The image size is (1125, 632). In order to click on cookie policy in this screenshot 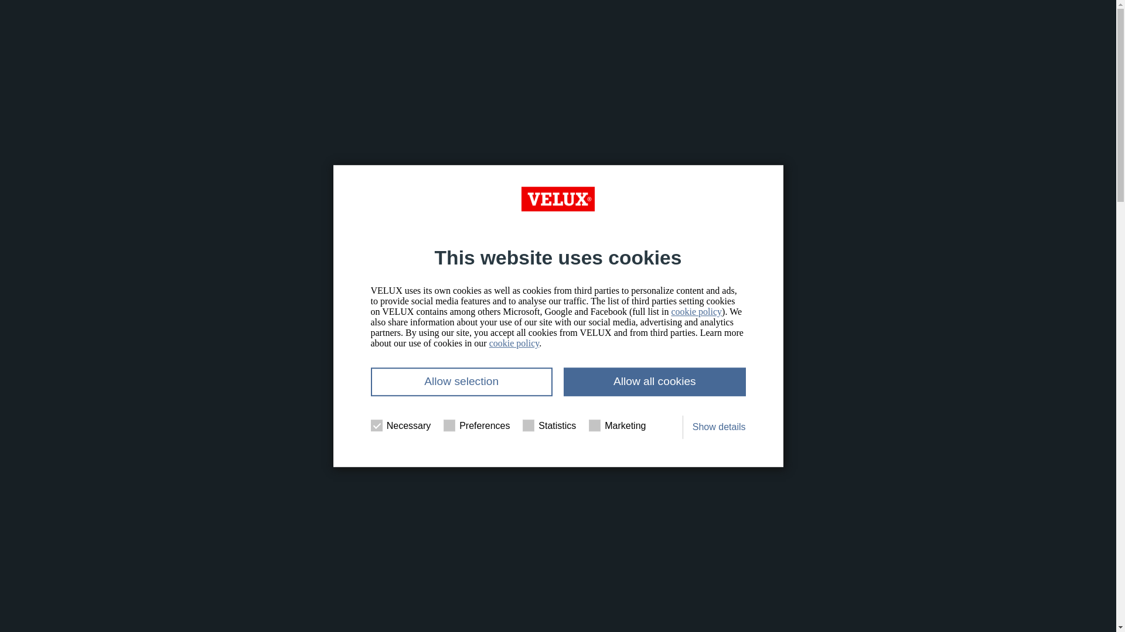, I will do `click(696, 311)`.